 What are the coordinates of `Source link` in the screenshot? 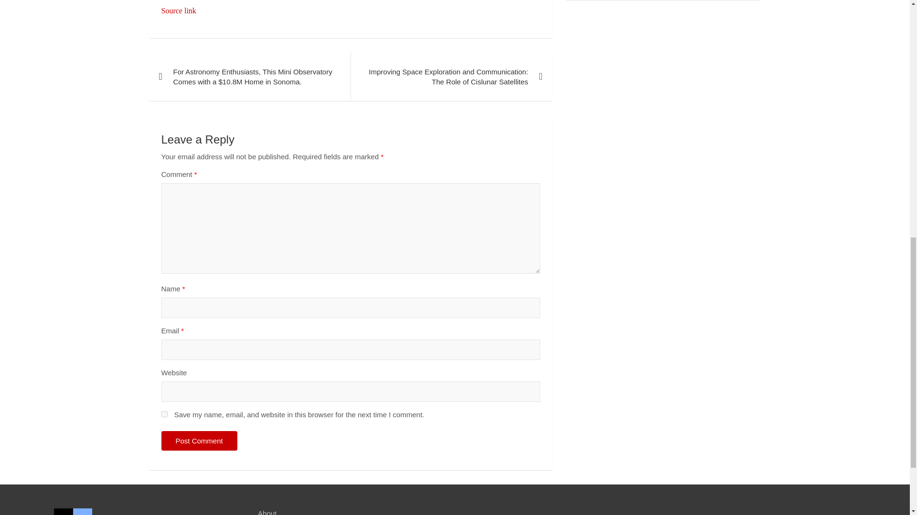 It's located at (179, 10).